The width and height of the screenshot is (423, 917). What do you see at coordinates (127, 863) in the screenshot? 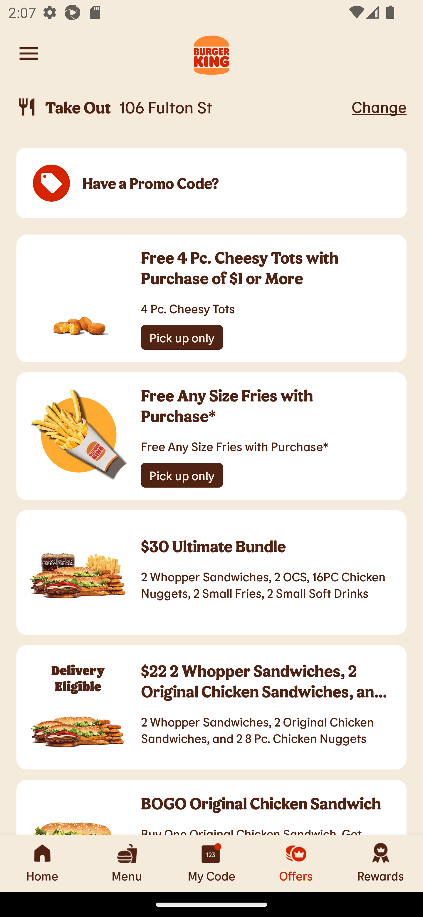
I see `Menu` at bounding box center [127, 863].